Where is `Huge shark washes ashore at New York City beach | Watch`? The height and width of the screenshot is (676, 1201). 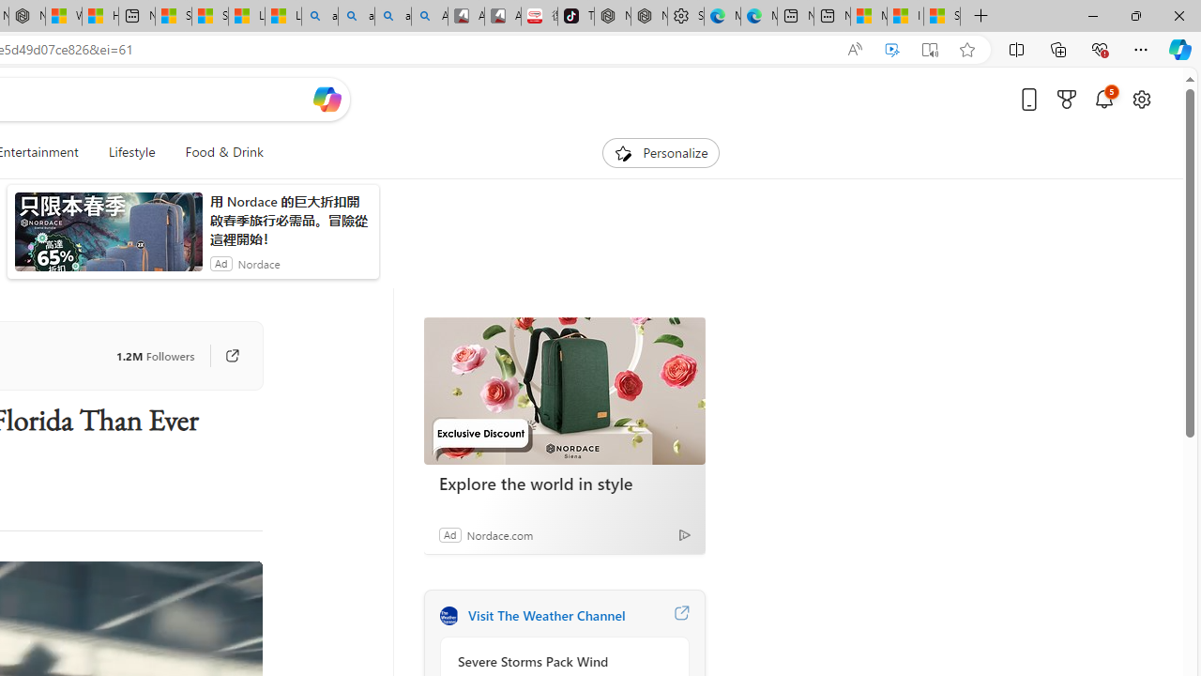 Huge shark washes ashore at New York City beach | Watch is located at coordinates (99, 17).